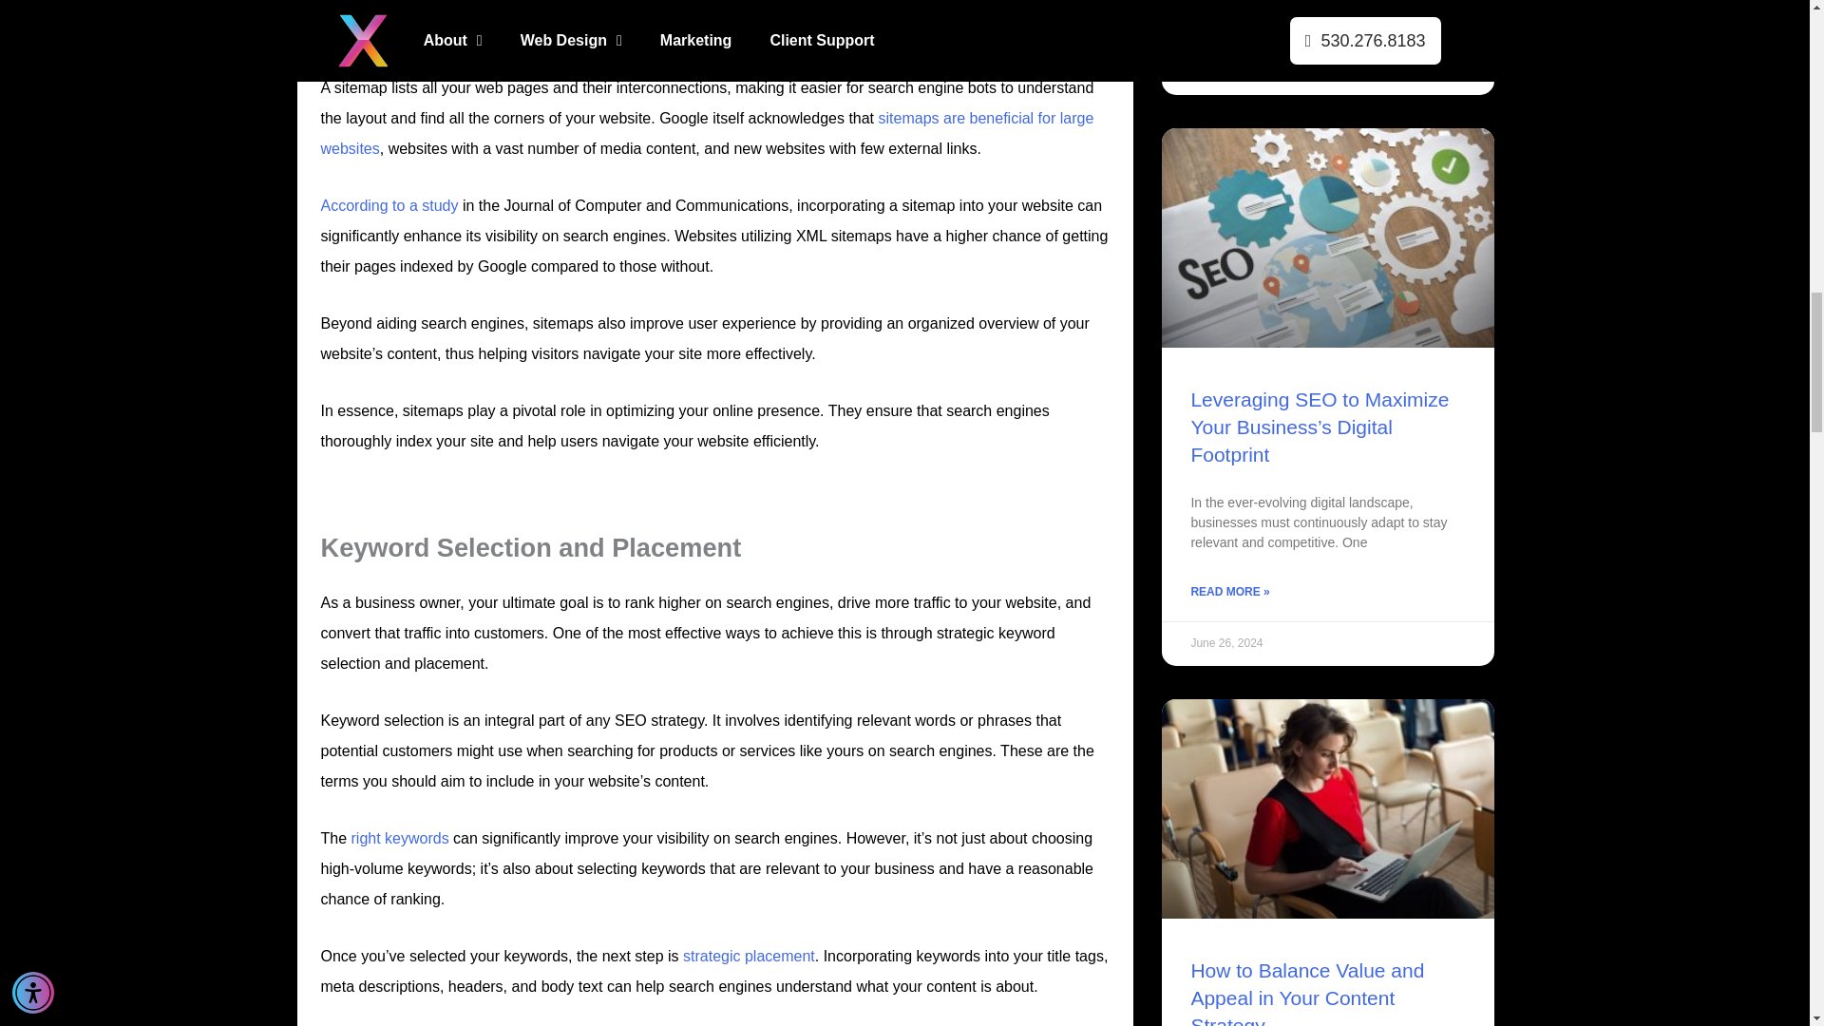  What do you see at coordinates (707, 133) in the screenshot?
I see `sitemaps are beneficial for large websites` at bounding box center [707, 133].